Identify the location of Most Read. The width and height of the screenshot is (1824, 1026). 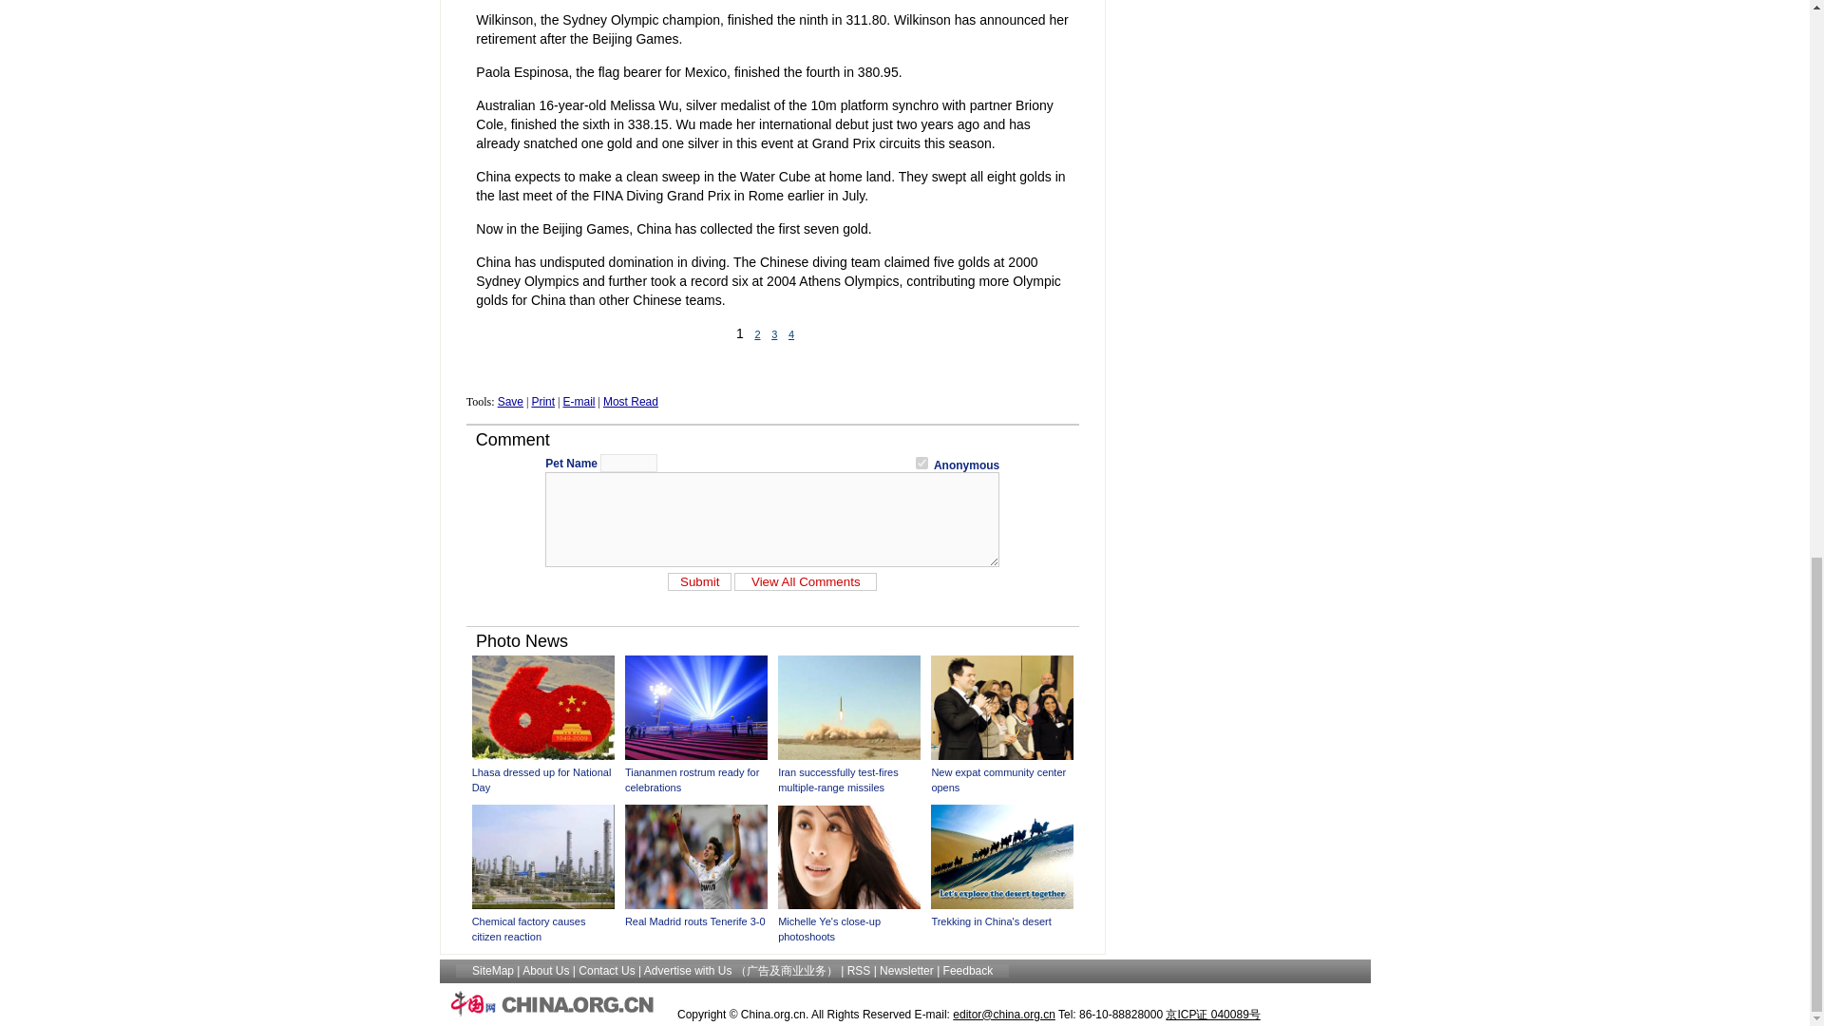
(631, 401).